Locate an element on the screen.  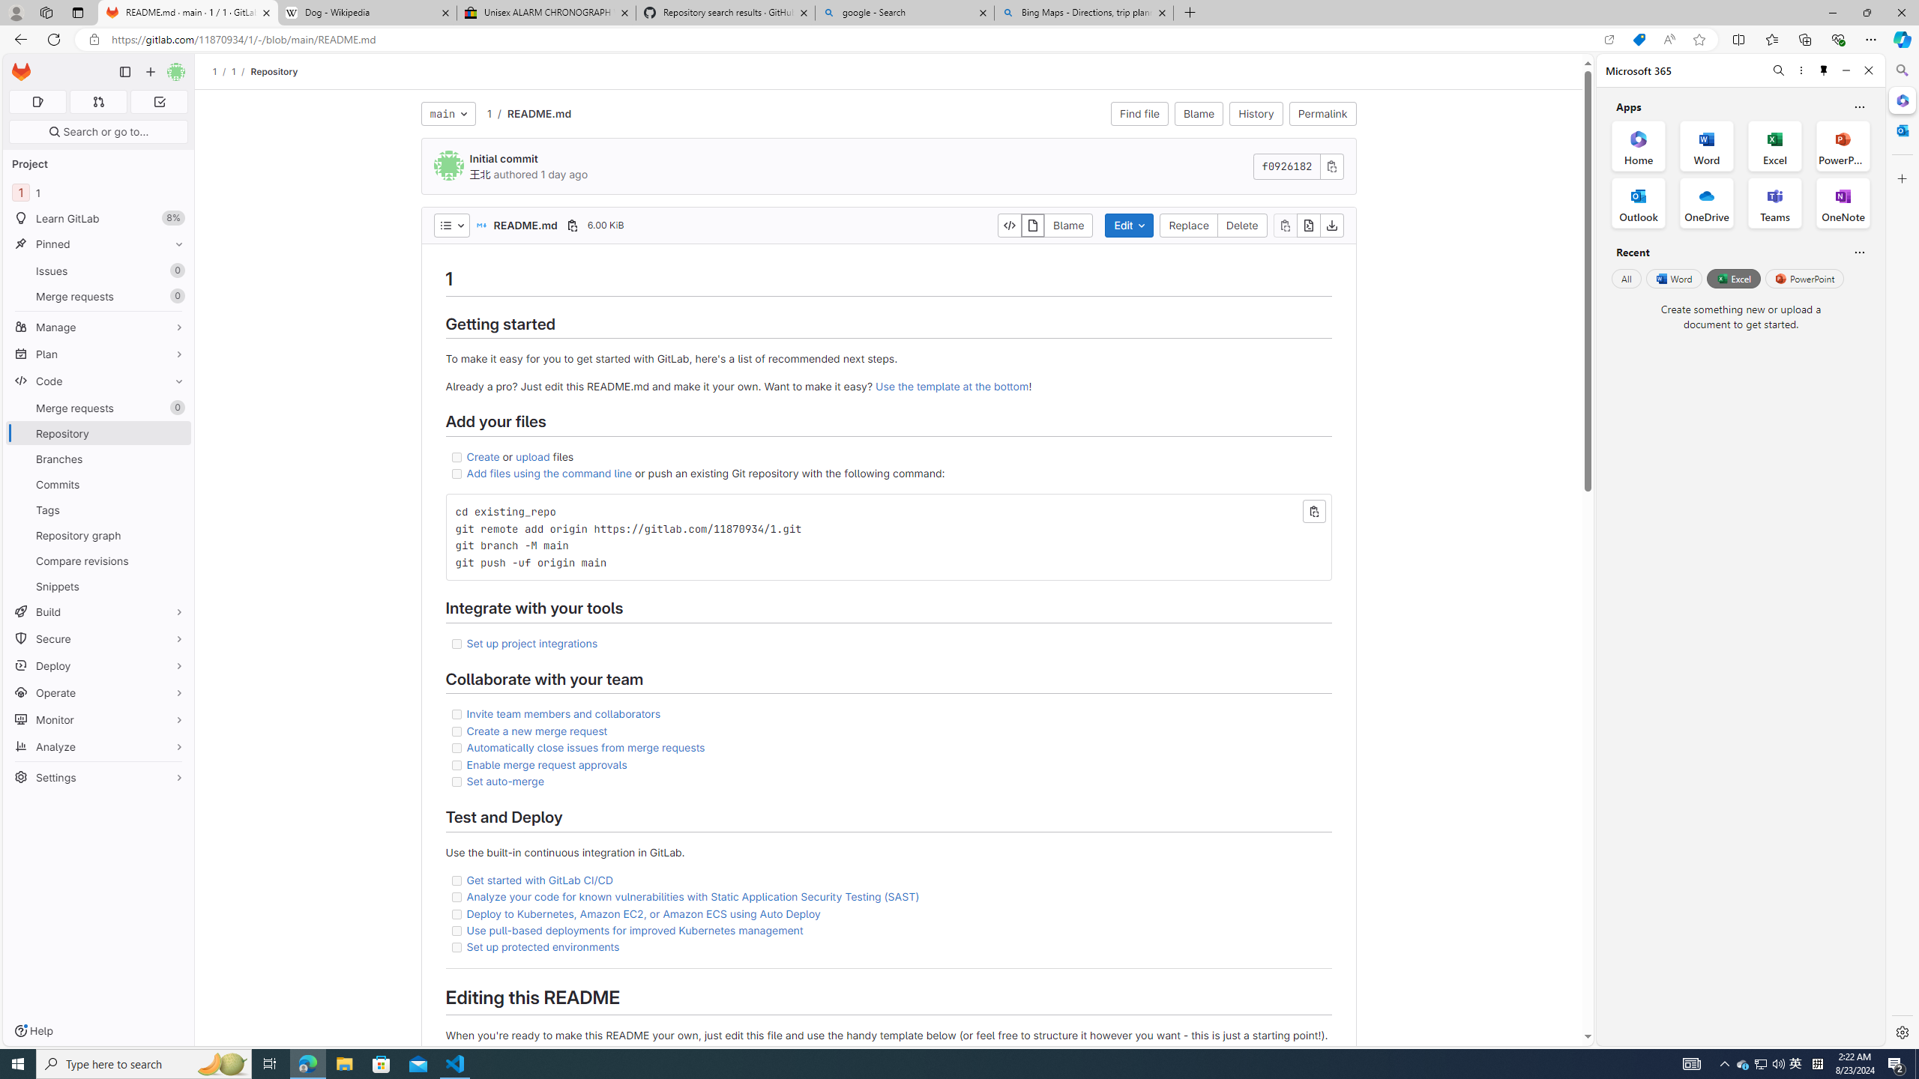
Display source is located at coordinates (1010, 225).